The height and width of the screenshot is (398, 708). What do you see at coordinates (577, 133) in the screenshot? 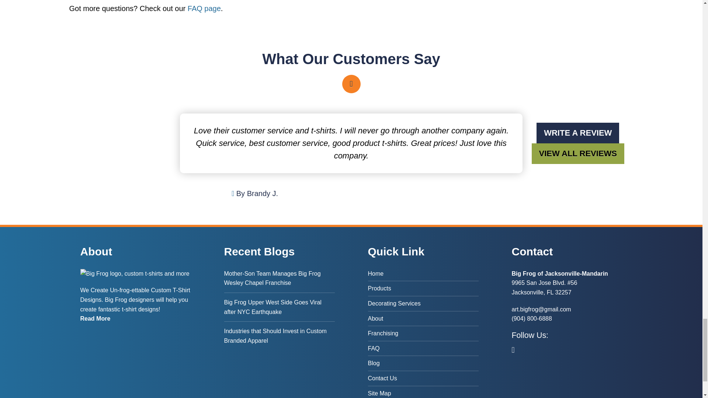
I see `WRITE A REVIEW` at bounding box center [577, 133].